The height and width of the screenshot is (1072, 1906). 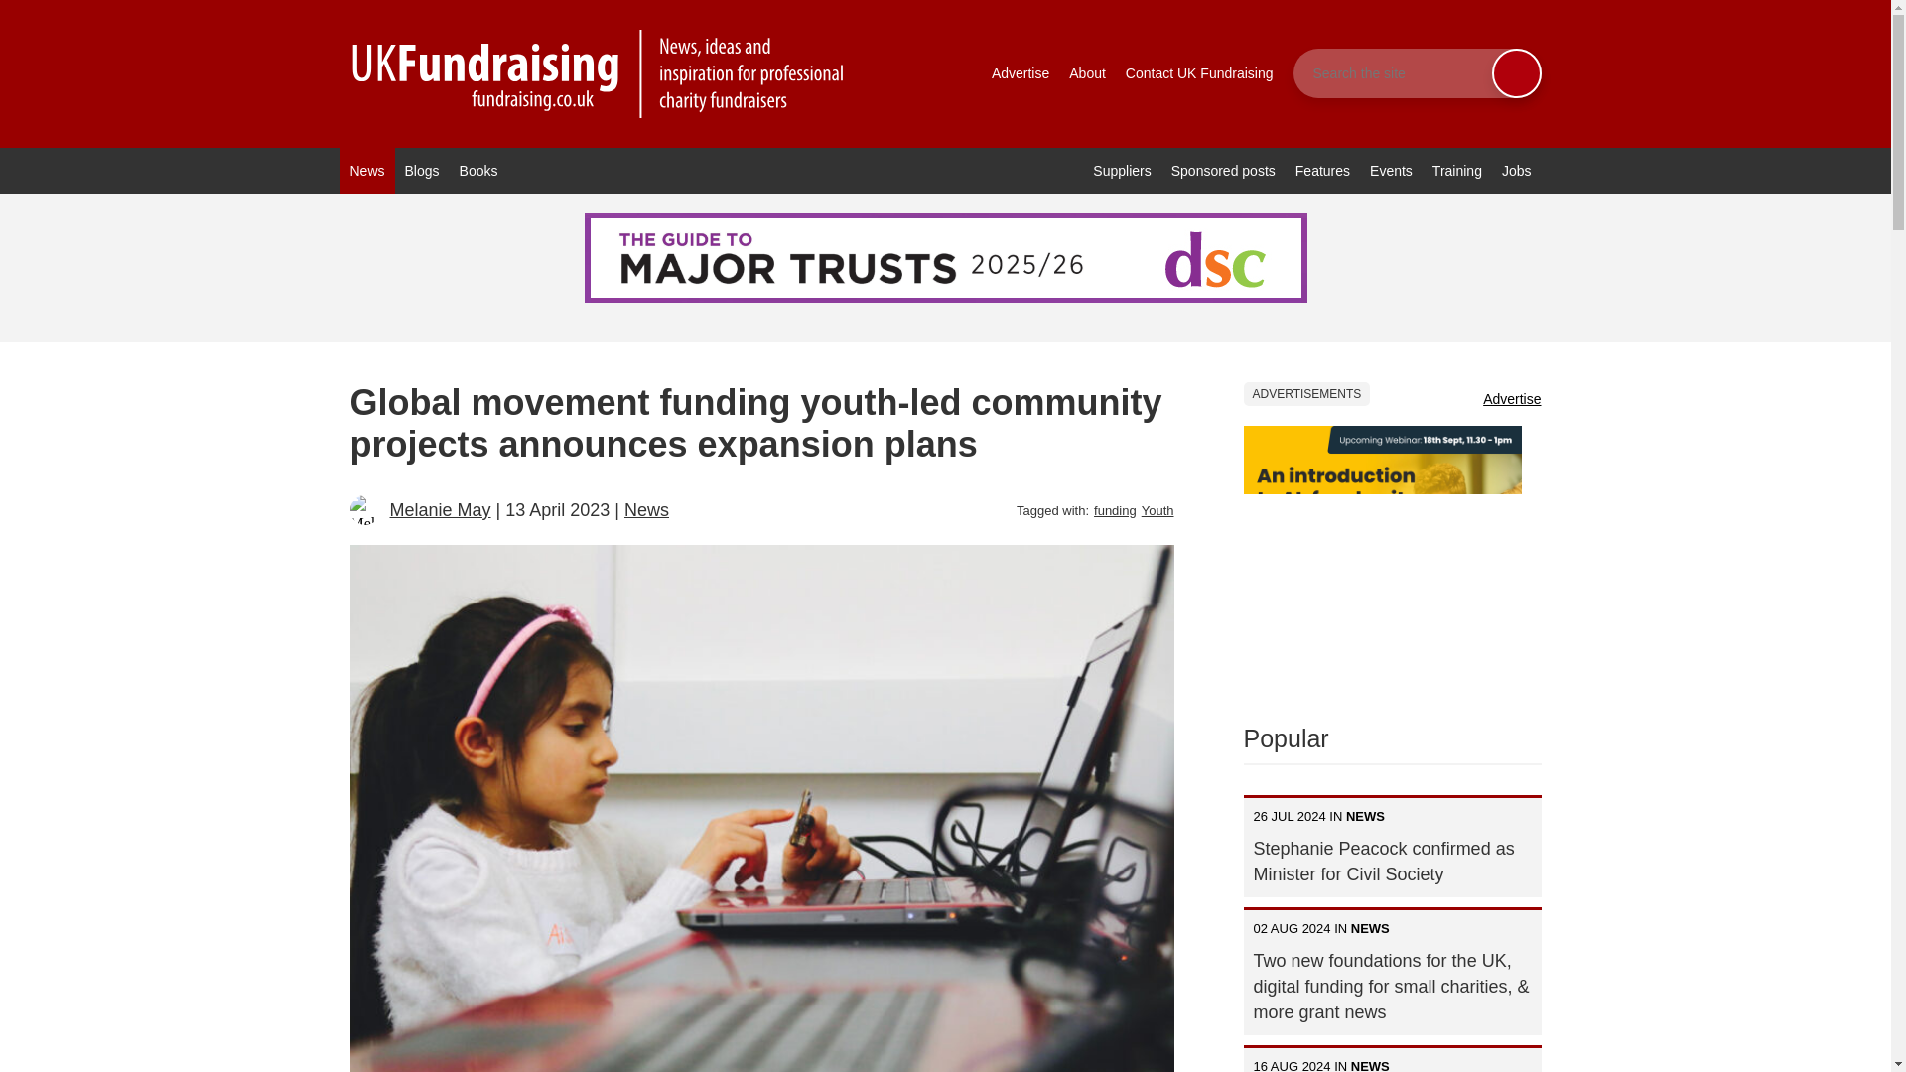 I want to click on Goto UK Fundraising homepage, so click(x=598, y=73).